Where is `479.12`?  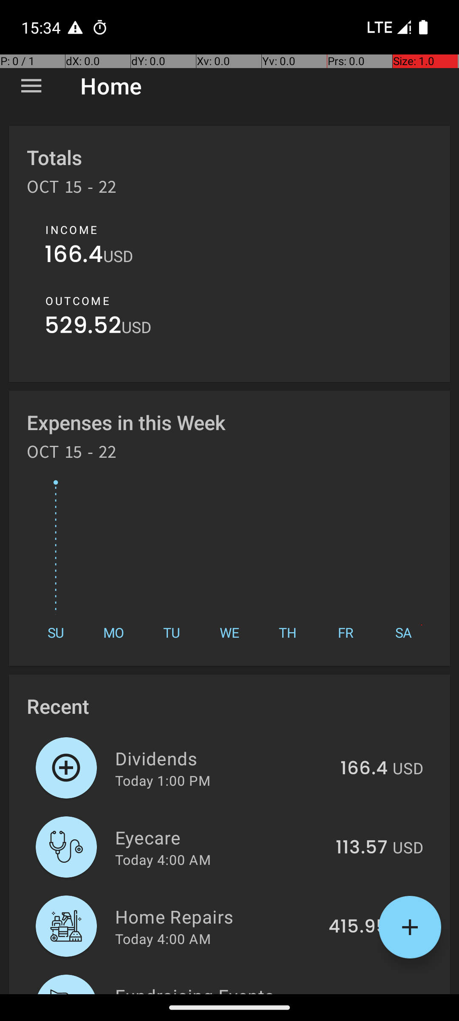 479.12 is located at coordinates (360, 993).